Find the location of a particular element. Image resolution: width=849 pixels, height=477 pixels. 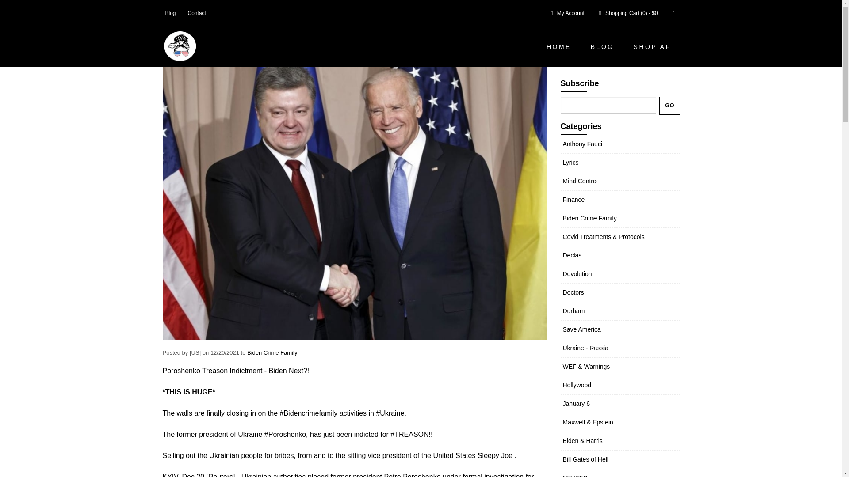

GO is located at coordinates (669, 106).